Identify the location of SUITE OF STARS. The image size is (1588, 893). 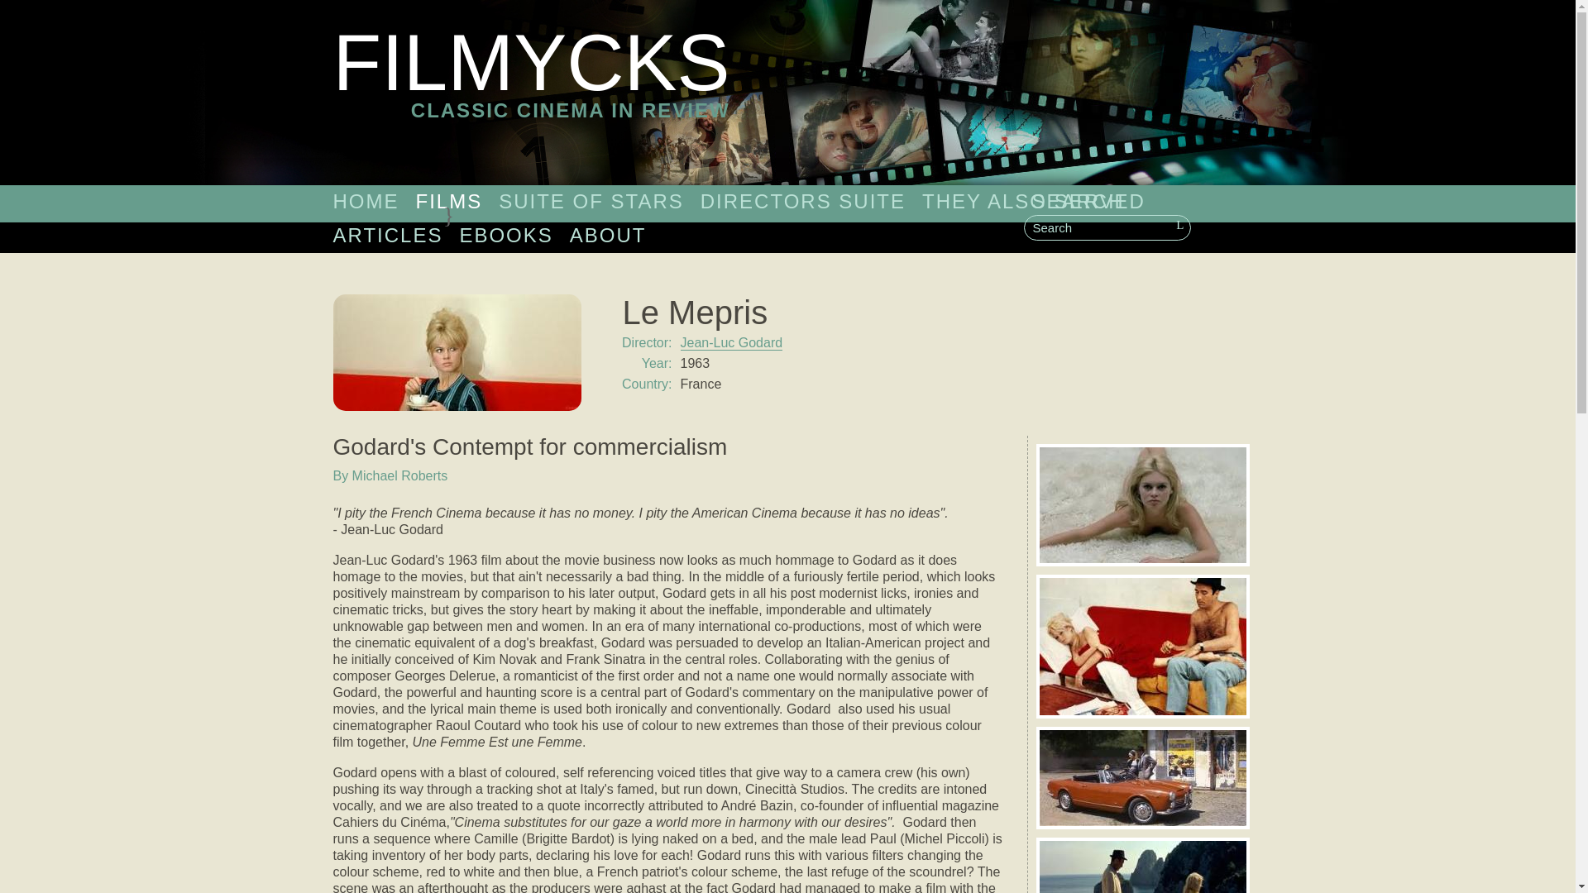
(591, 201).